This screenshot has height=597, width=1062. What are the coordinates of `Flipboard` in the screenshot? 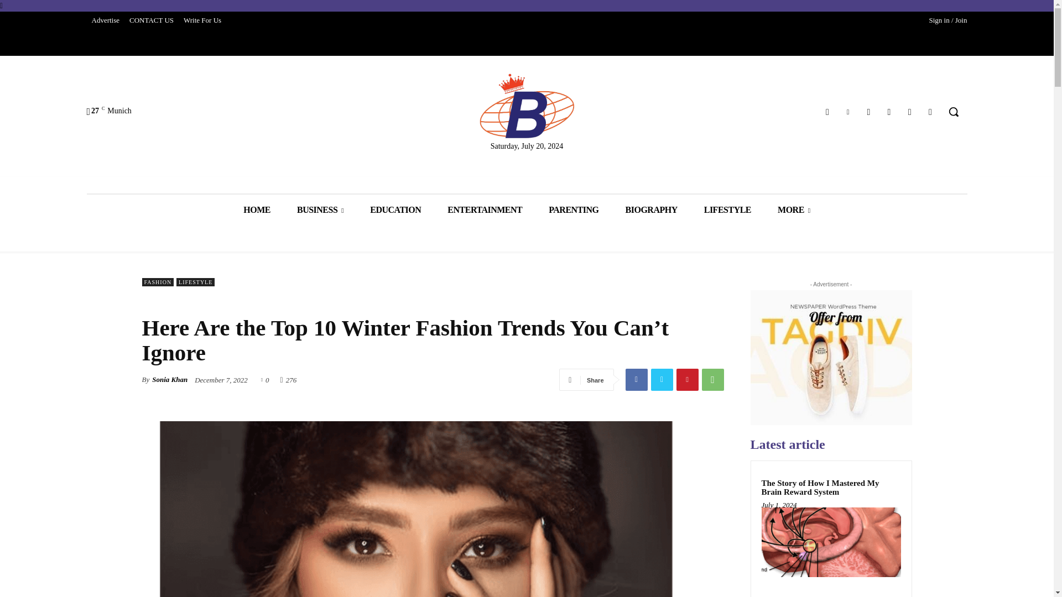 It's located at (827, 112).